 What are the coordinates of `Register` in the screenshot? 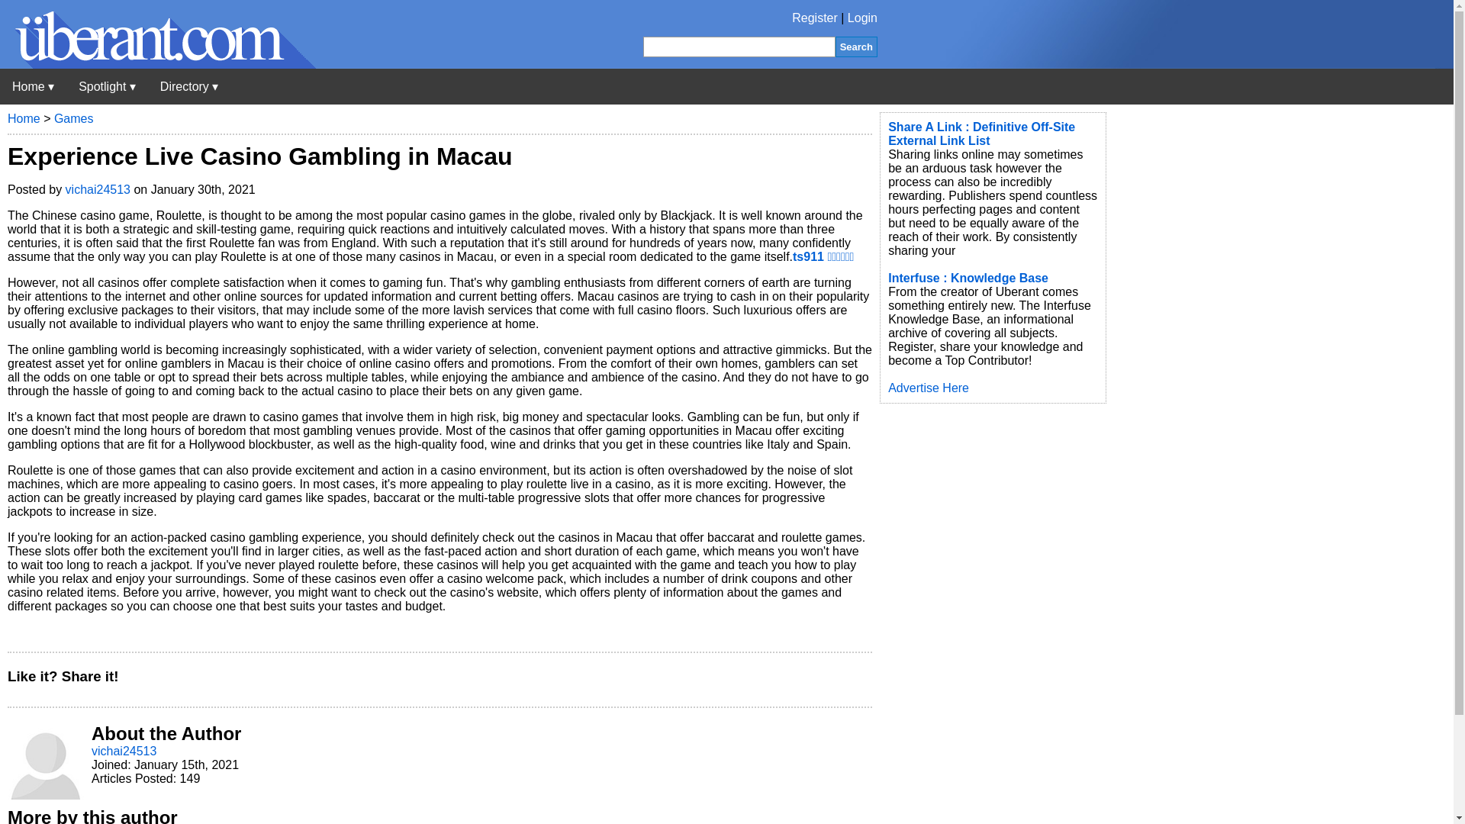 It's located at (815, 18).